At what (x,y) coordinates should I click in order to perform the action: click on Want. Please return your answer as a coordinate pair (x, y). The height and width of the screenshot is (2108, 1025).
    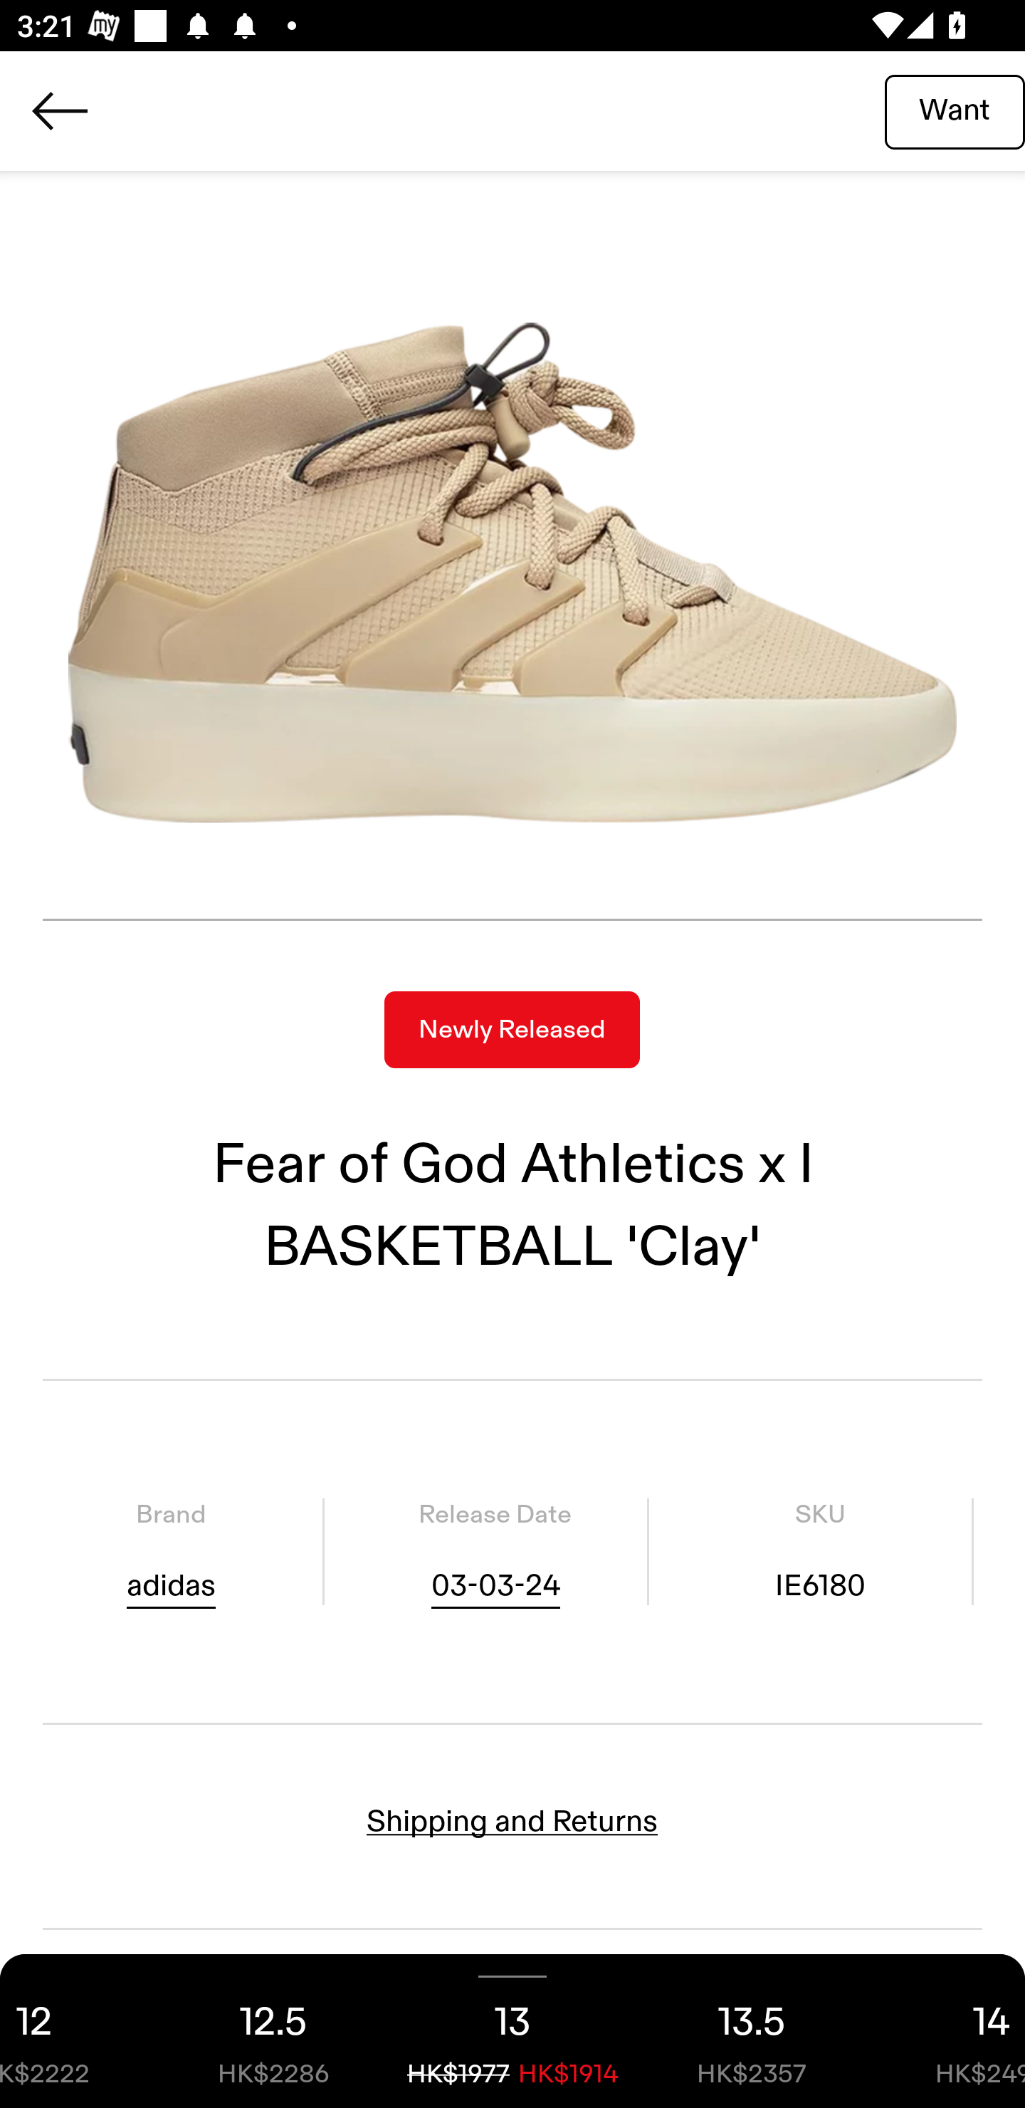
    Looking at the image, I should click on (955, 110).